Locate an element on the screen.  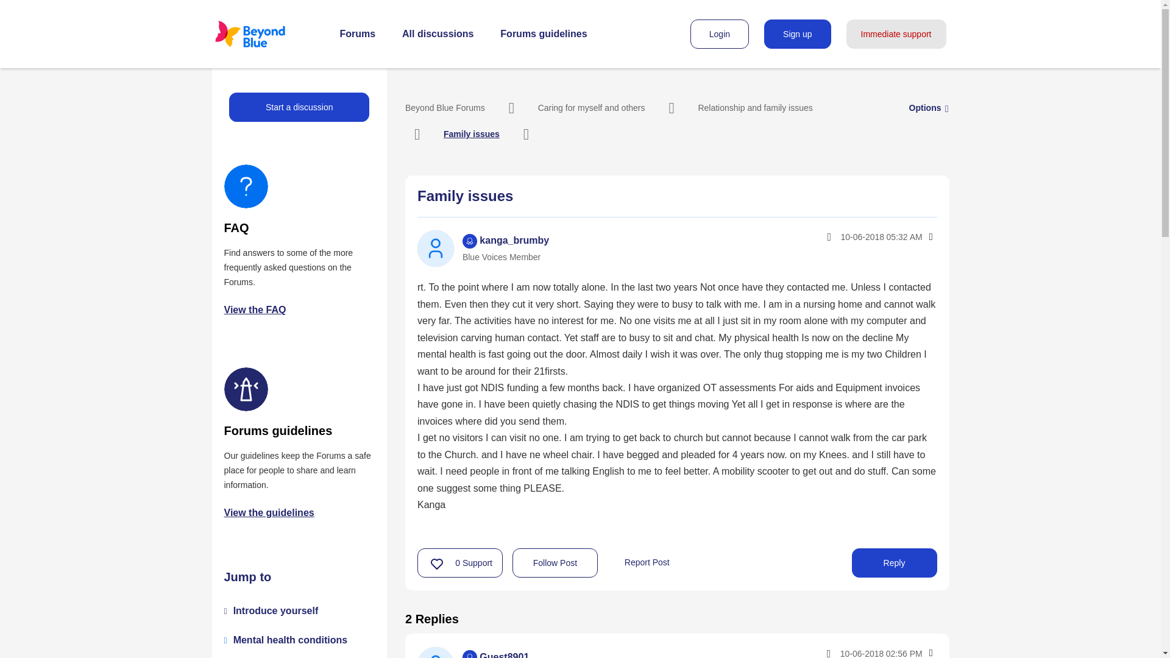
Caring for myself and others is located at coordinates (592, 107).